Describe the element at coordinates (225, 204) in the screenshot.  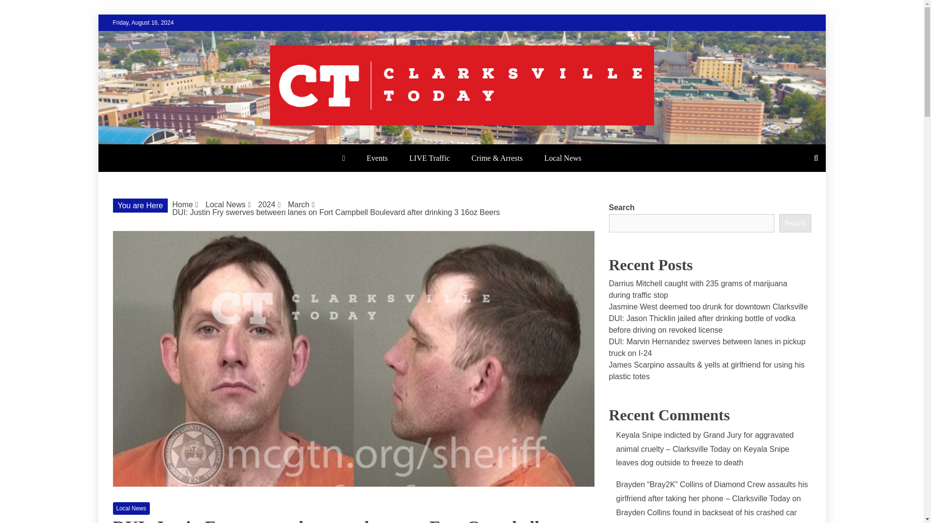
I see `Local News` at that location.